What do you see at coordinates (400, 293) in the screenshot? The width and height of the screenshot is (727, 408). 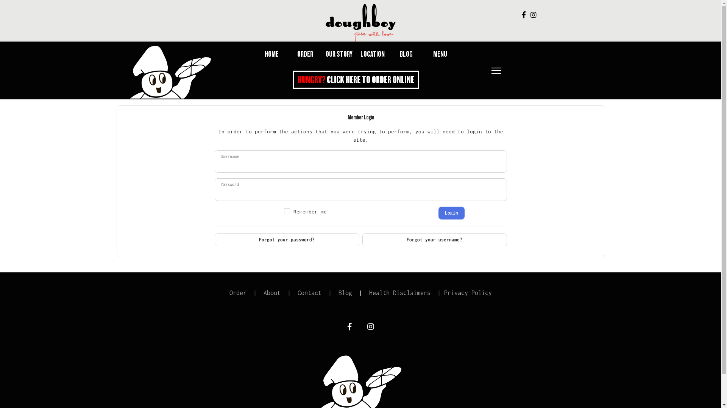 I see `Health Disclaimers` at bounding box center [400, 293].